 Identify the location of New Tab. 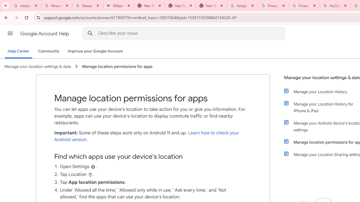
(181, 6).